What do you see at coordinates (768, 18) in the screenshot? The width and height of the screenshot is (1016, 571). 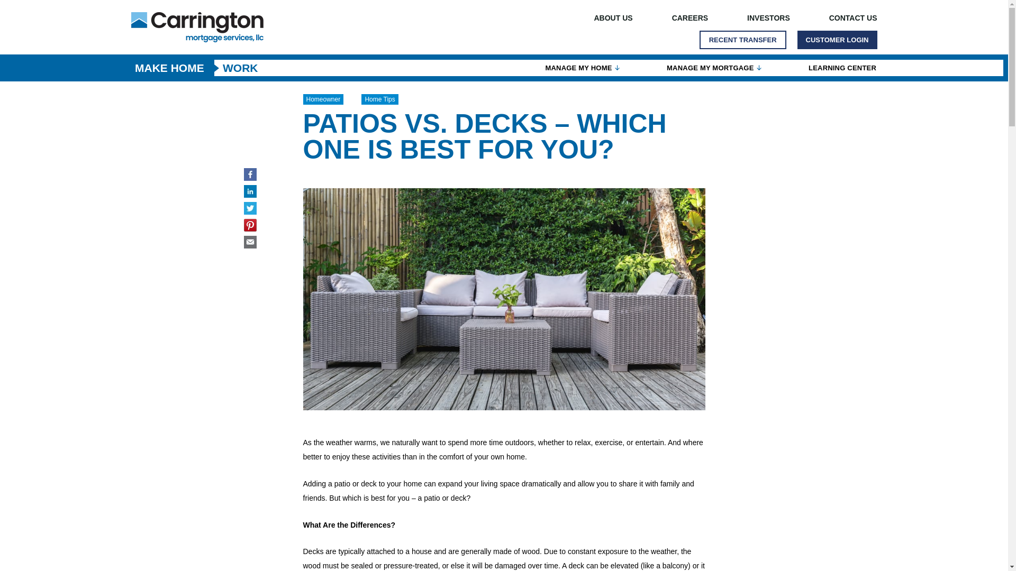 I see `INVESTORS` at bounding box center [768, 18].